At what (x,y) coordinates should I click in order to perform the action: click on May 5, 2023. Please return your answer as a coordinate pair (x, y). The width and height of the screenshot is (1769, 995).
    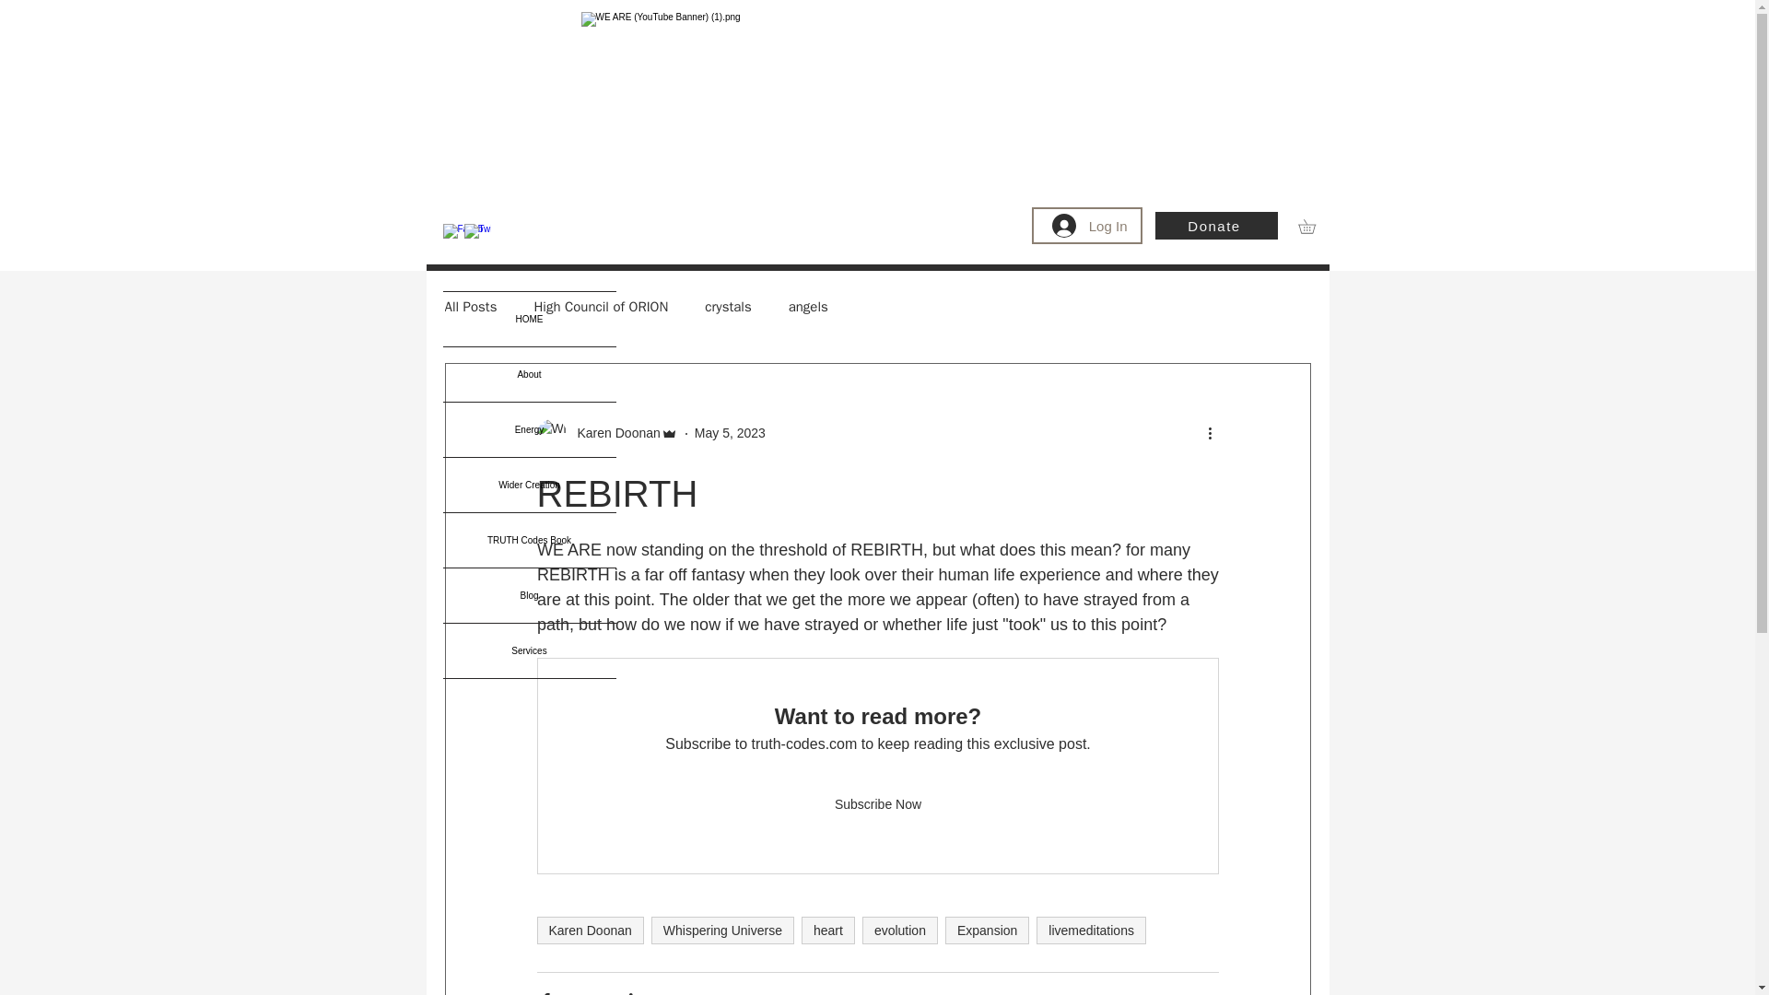
    Looking at the image, I should click on (730, 433).